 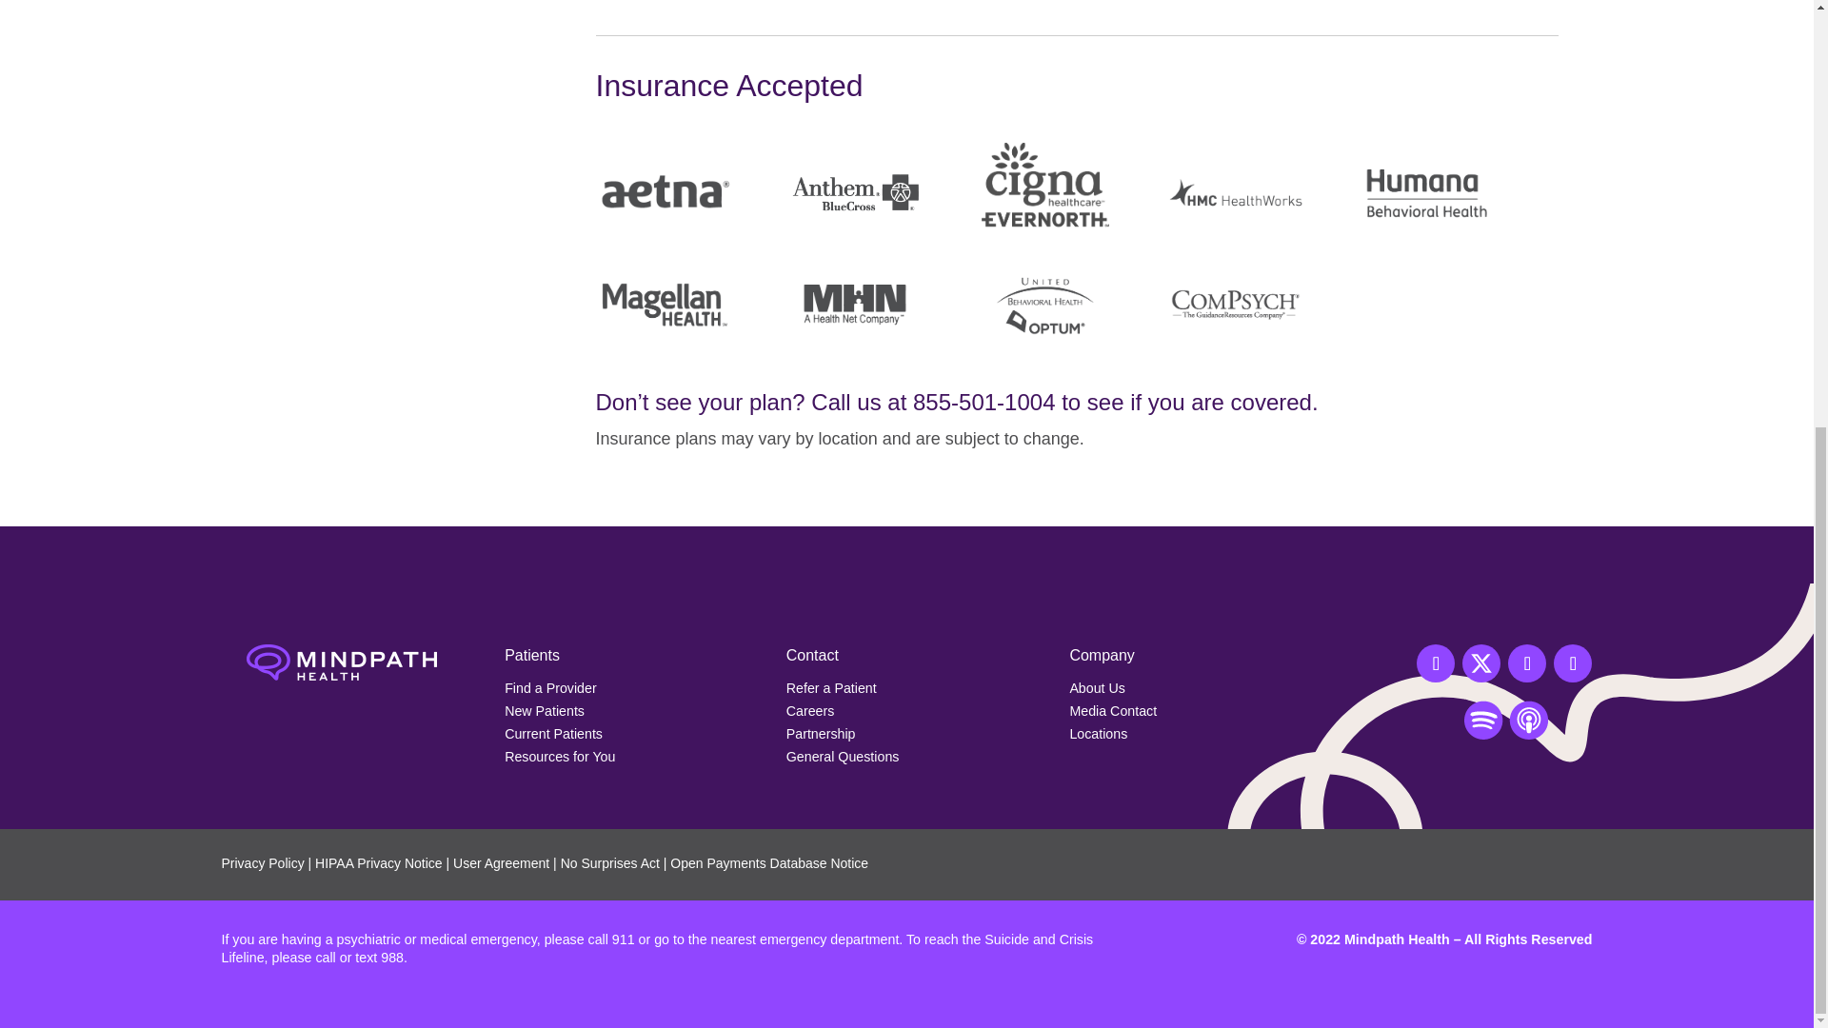 What do you see at coordinates (1573, 663) in the screenshot?
I see `Follow on LinkedIn` at bounding box center [1573, 663].